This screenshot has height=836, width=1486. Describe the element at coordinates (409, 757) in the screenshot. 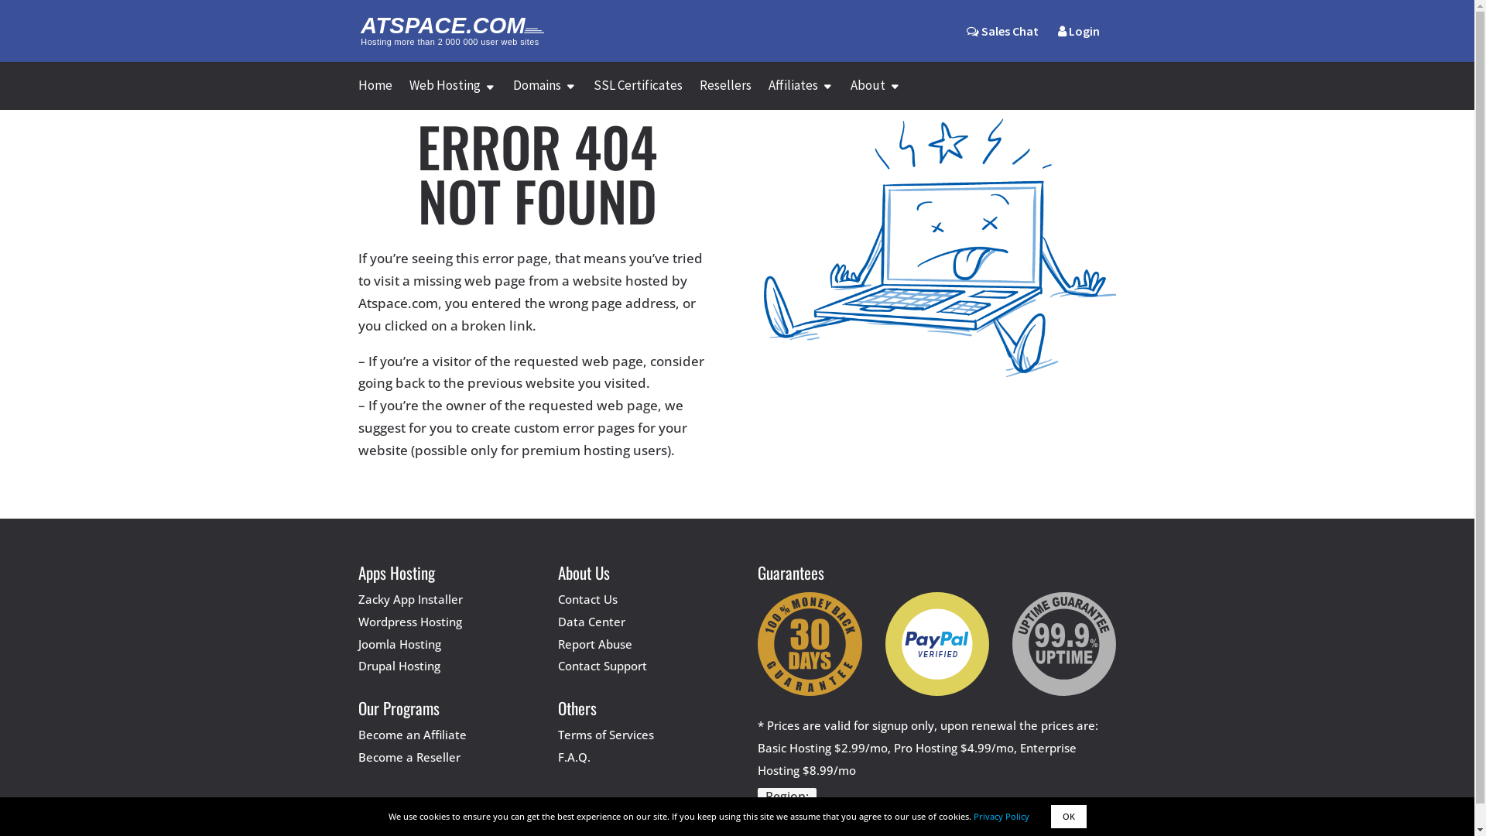

I see `Become a Reseller` at that location.